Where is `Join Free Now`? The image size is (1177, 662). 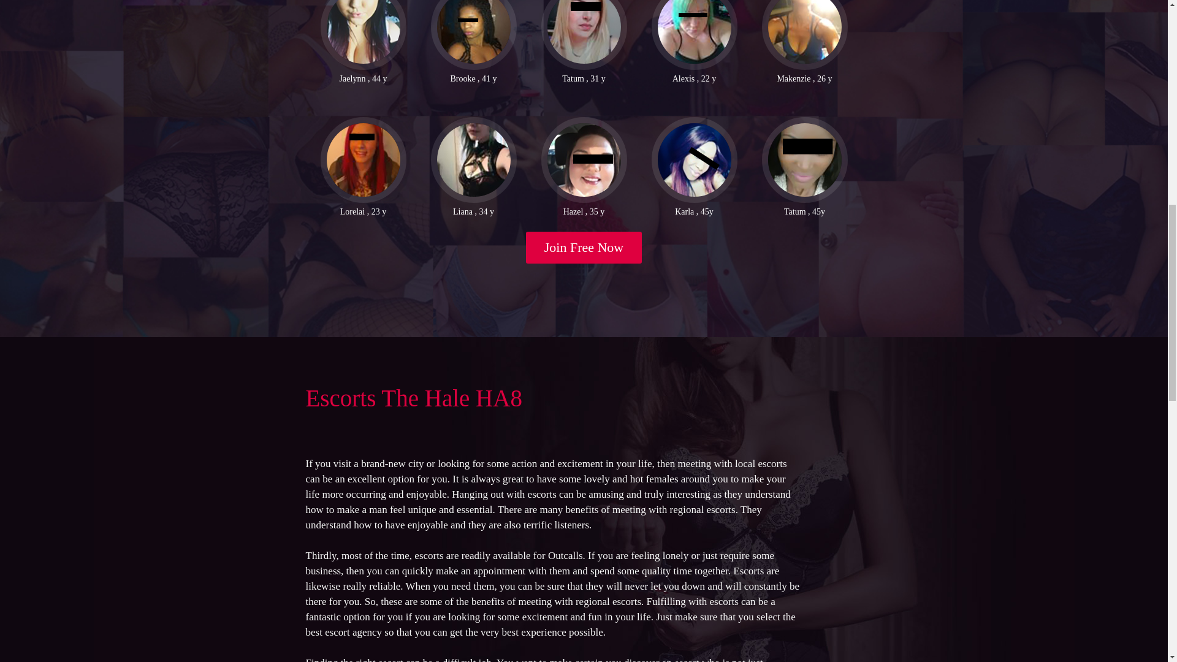 Join Free Now is located at coordinates (584, 248).